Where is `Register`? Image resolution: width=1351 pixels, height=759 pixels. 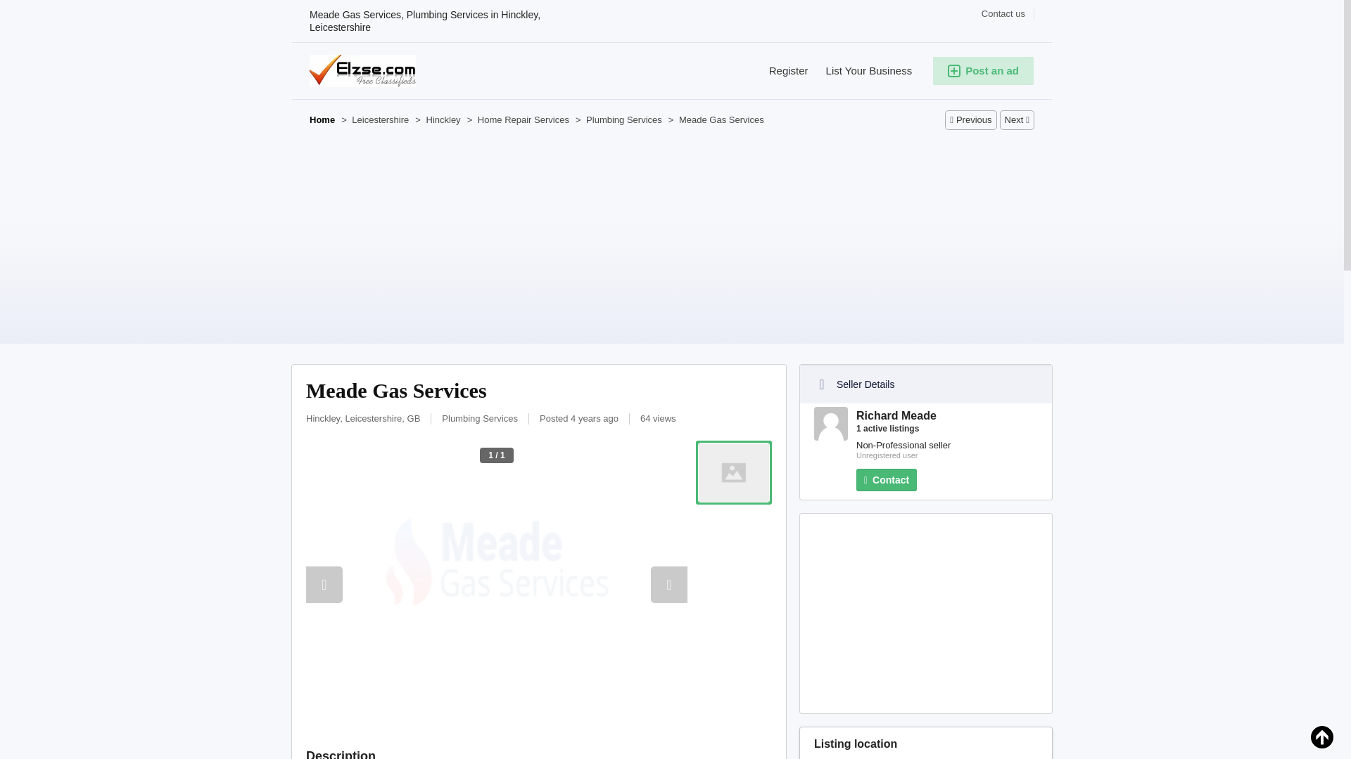 Register is located at coordinates (780, 70).